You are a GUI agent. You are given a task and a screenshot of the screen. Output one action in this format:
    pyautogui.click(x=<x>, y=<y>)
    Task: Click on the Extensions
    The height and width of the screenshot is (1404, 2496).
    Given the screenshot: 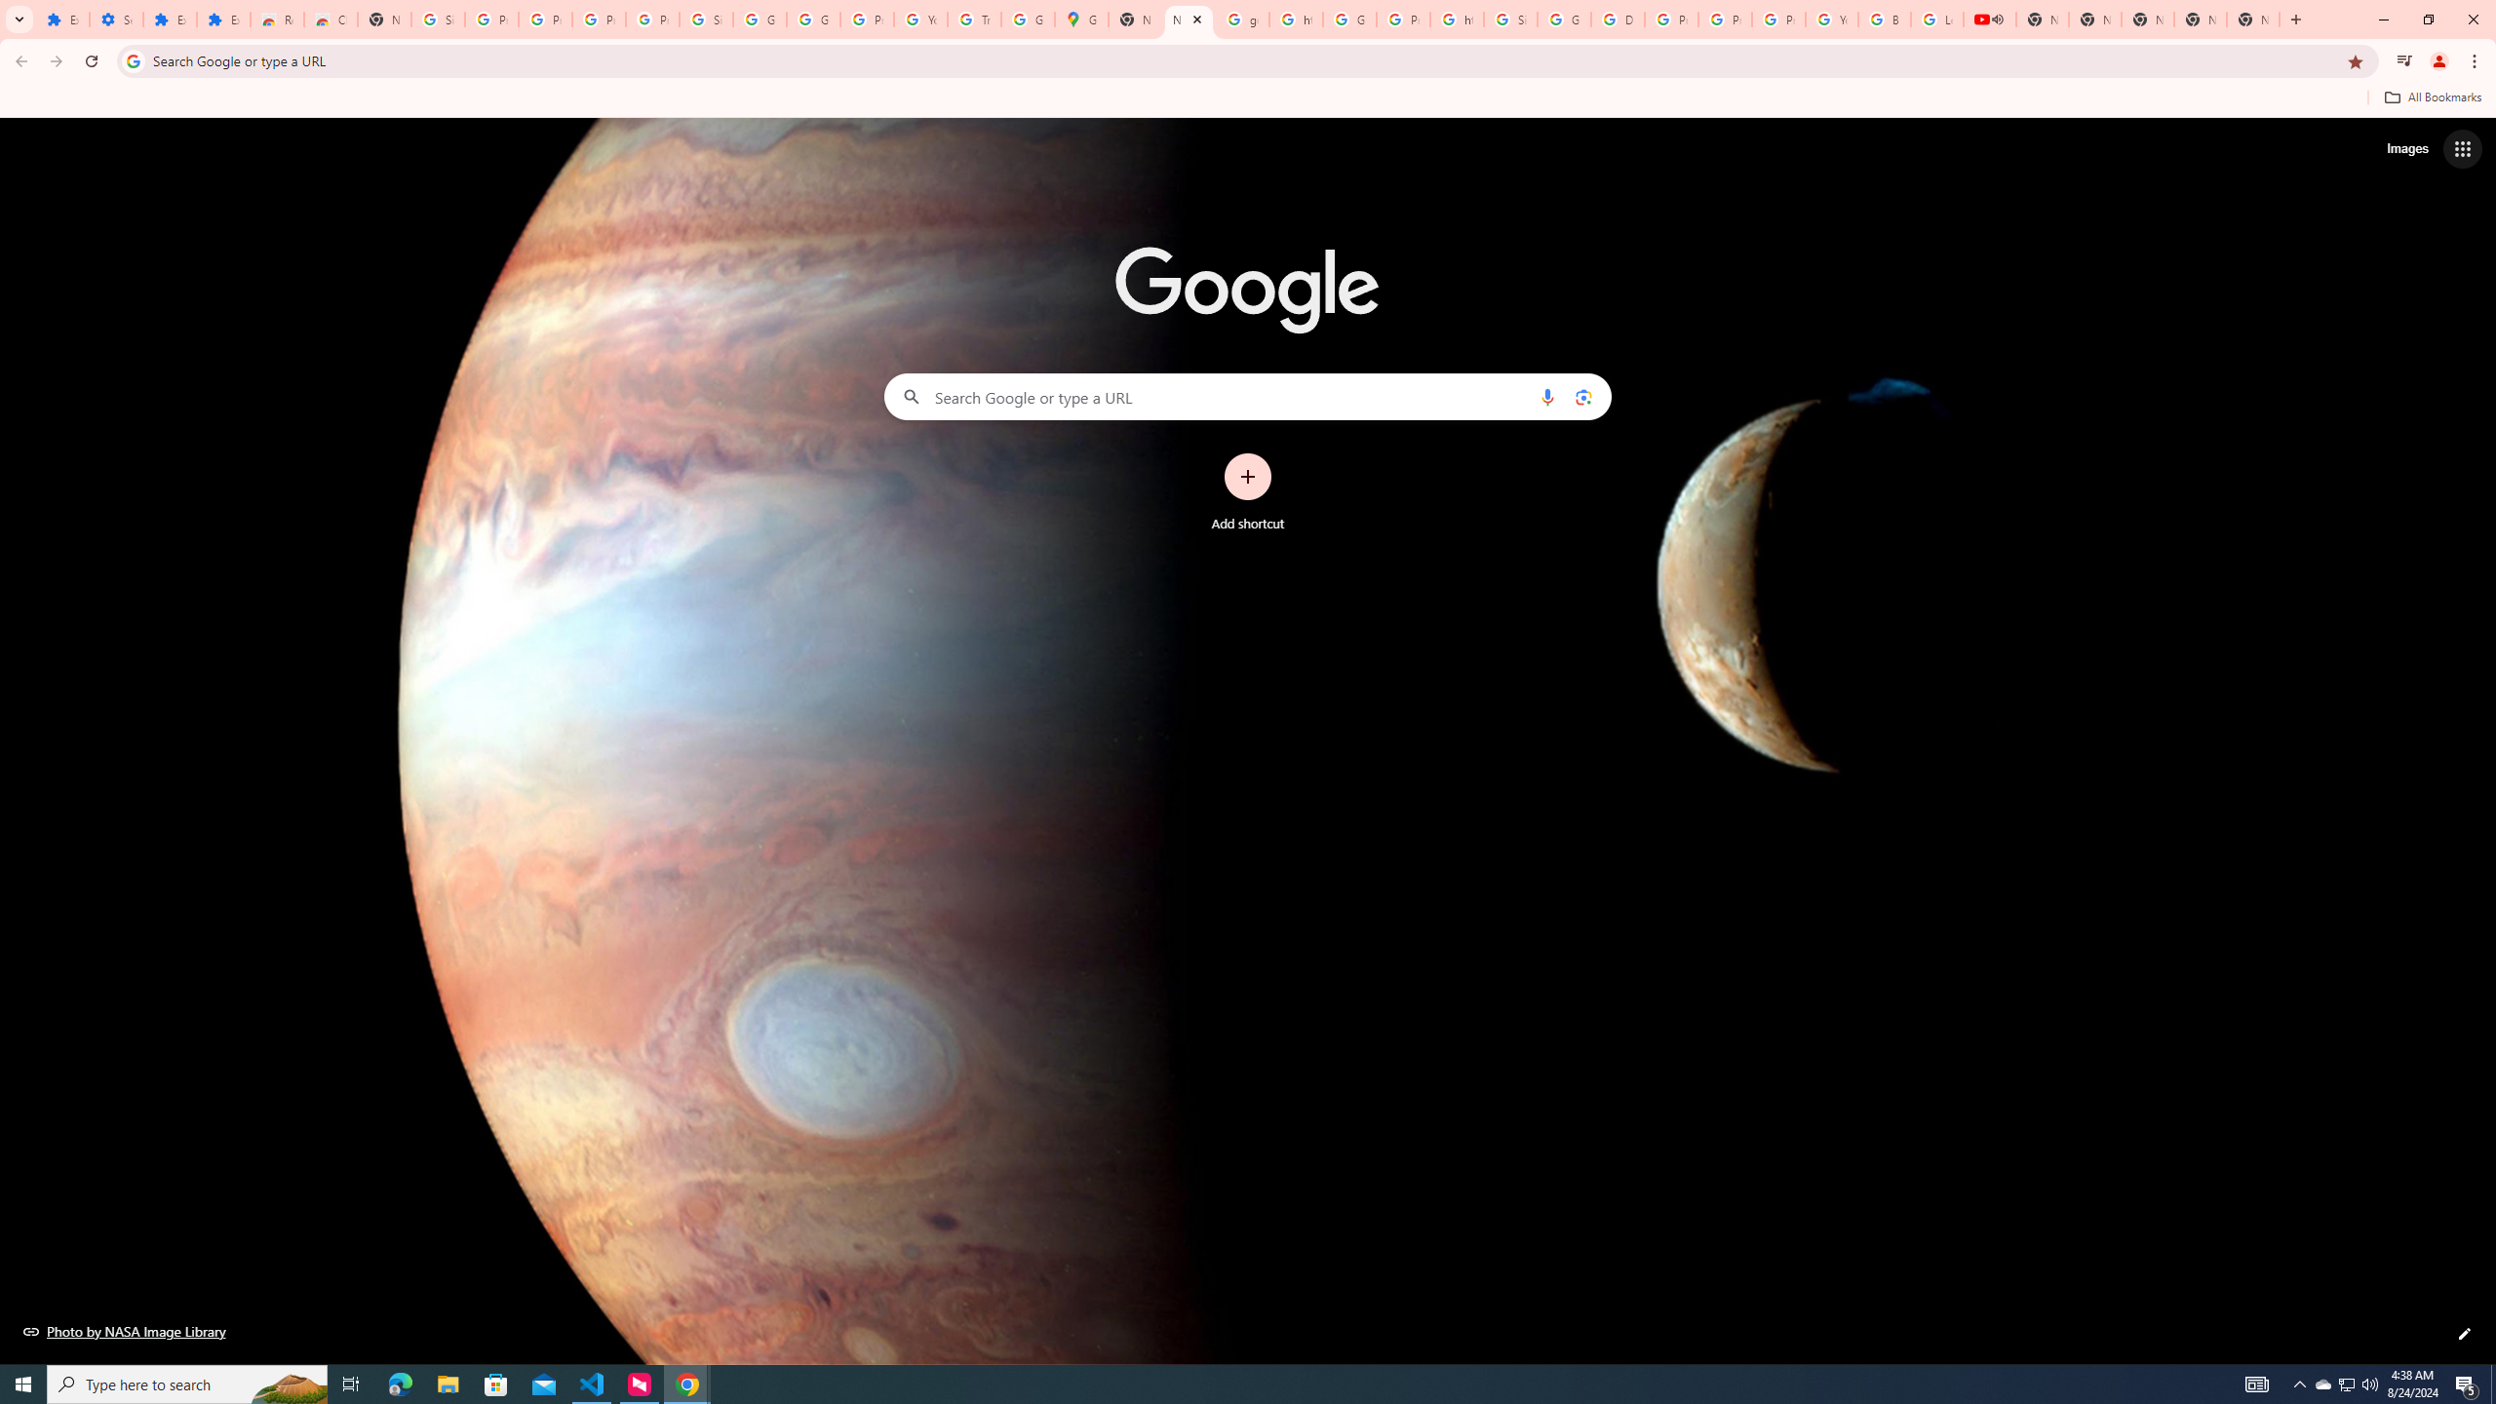 What is the action you would take?
    pyautogui.click(x=62, y=19)
    